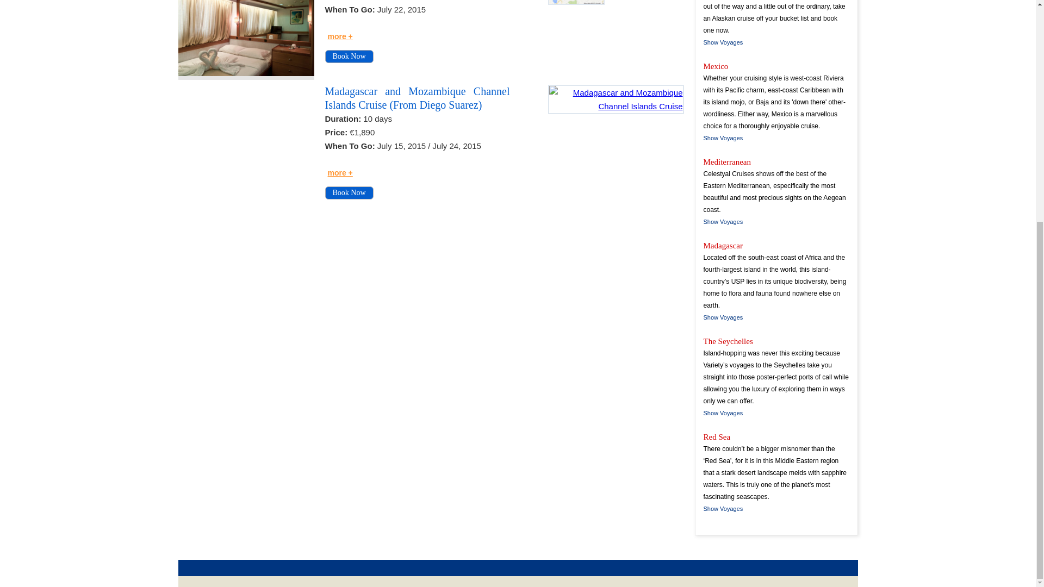  I want to click on Book Now, so click(349, 56).